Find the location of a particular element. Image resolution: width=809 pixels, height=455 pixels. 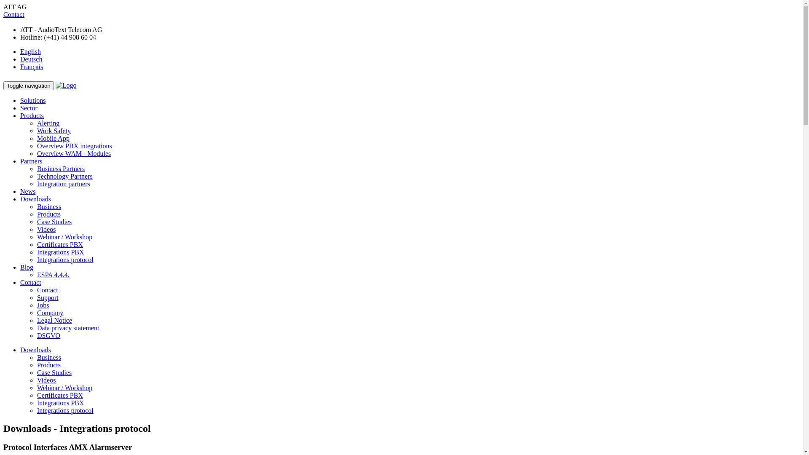

Integration partners is located at coordinates (64, 184).